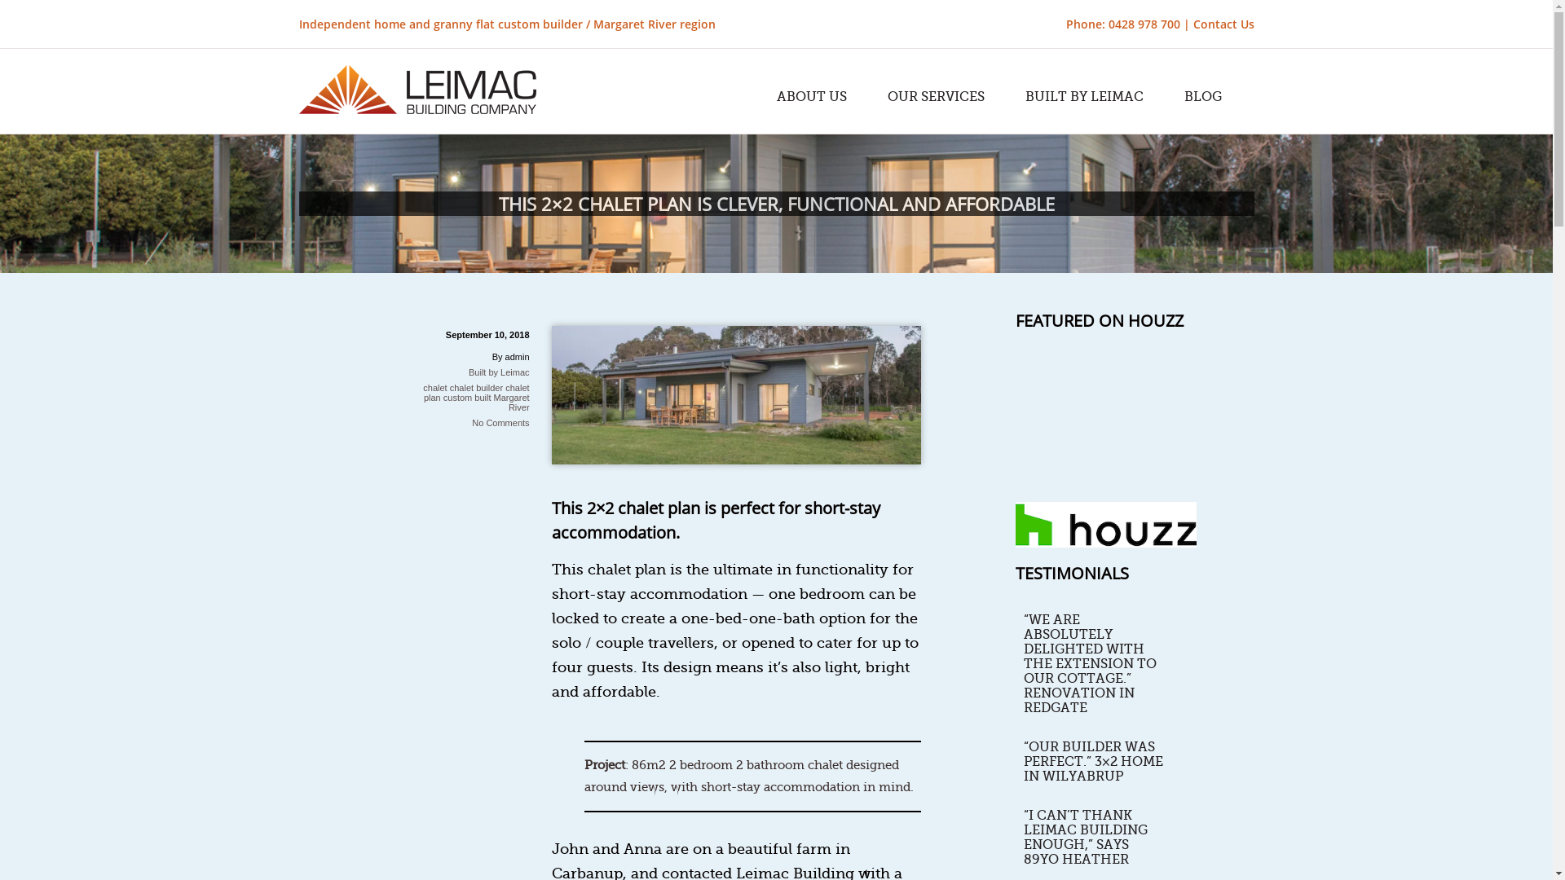 The image size is (1565, 880). What do you see at coordinates (811, 97) in the screenshot?
I see `ABOUT US` at bounding box center [811, 97].